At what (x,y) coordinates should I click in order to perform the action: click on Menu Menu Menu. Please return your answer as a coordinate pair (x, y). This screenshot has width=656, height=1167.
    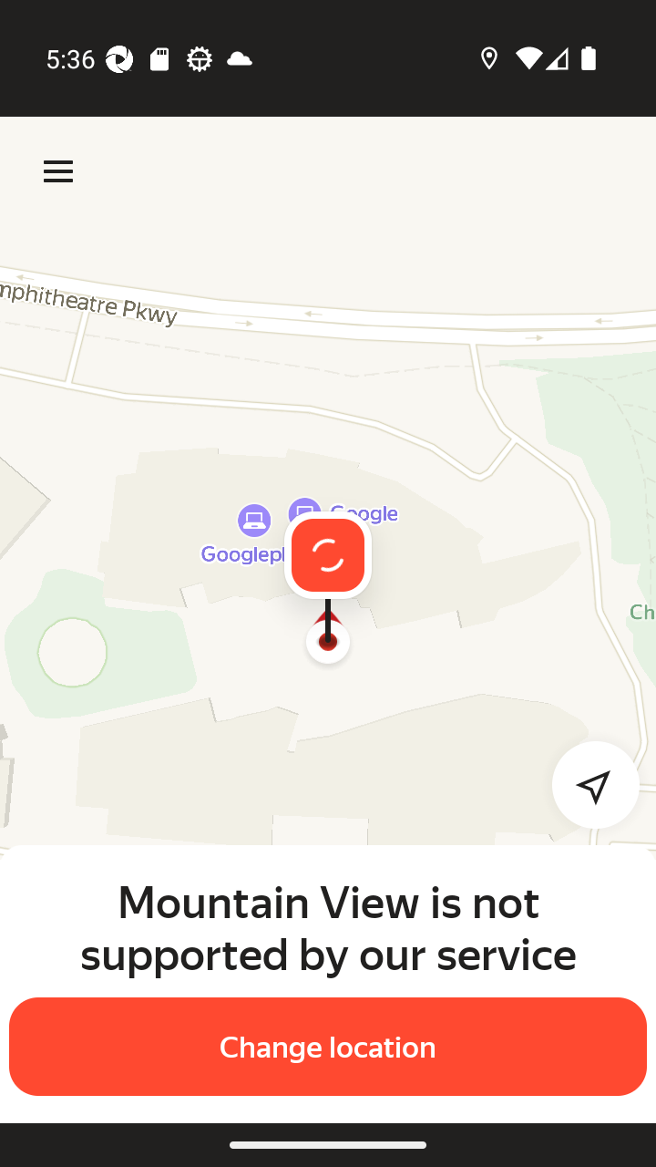
    Looking at the image, I should click on (58, 171).